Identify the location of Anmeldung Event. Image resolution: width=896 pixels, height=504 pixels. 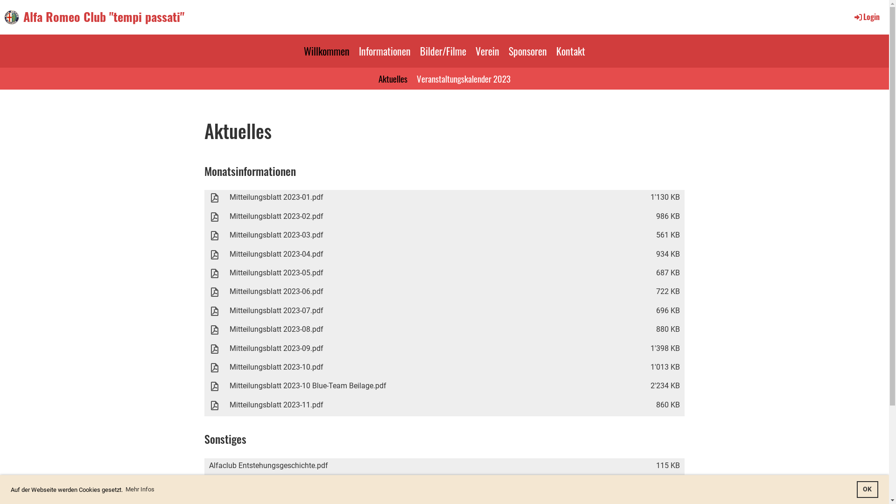
(445, 481).